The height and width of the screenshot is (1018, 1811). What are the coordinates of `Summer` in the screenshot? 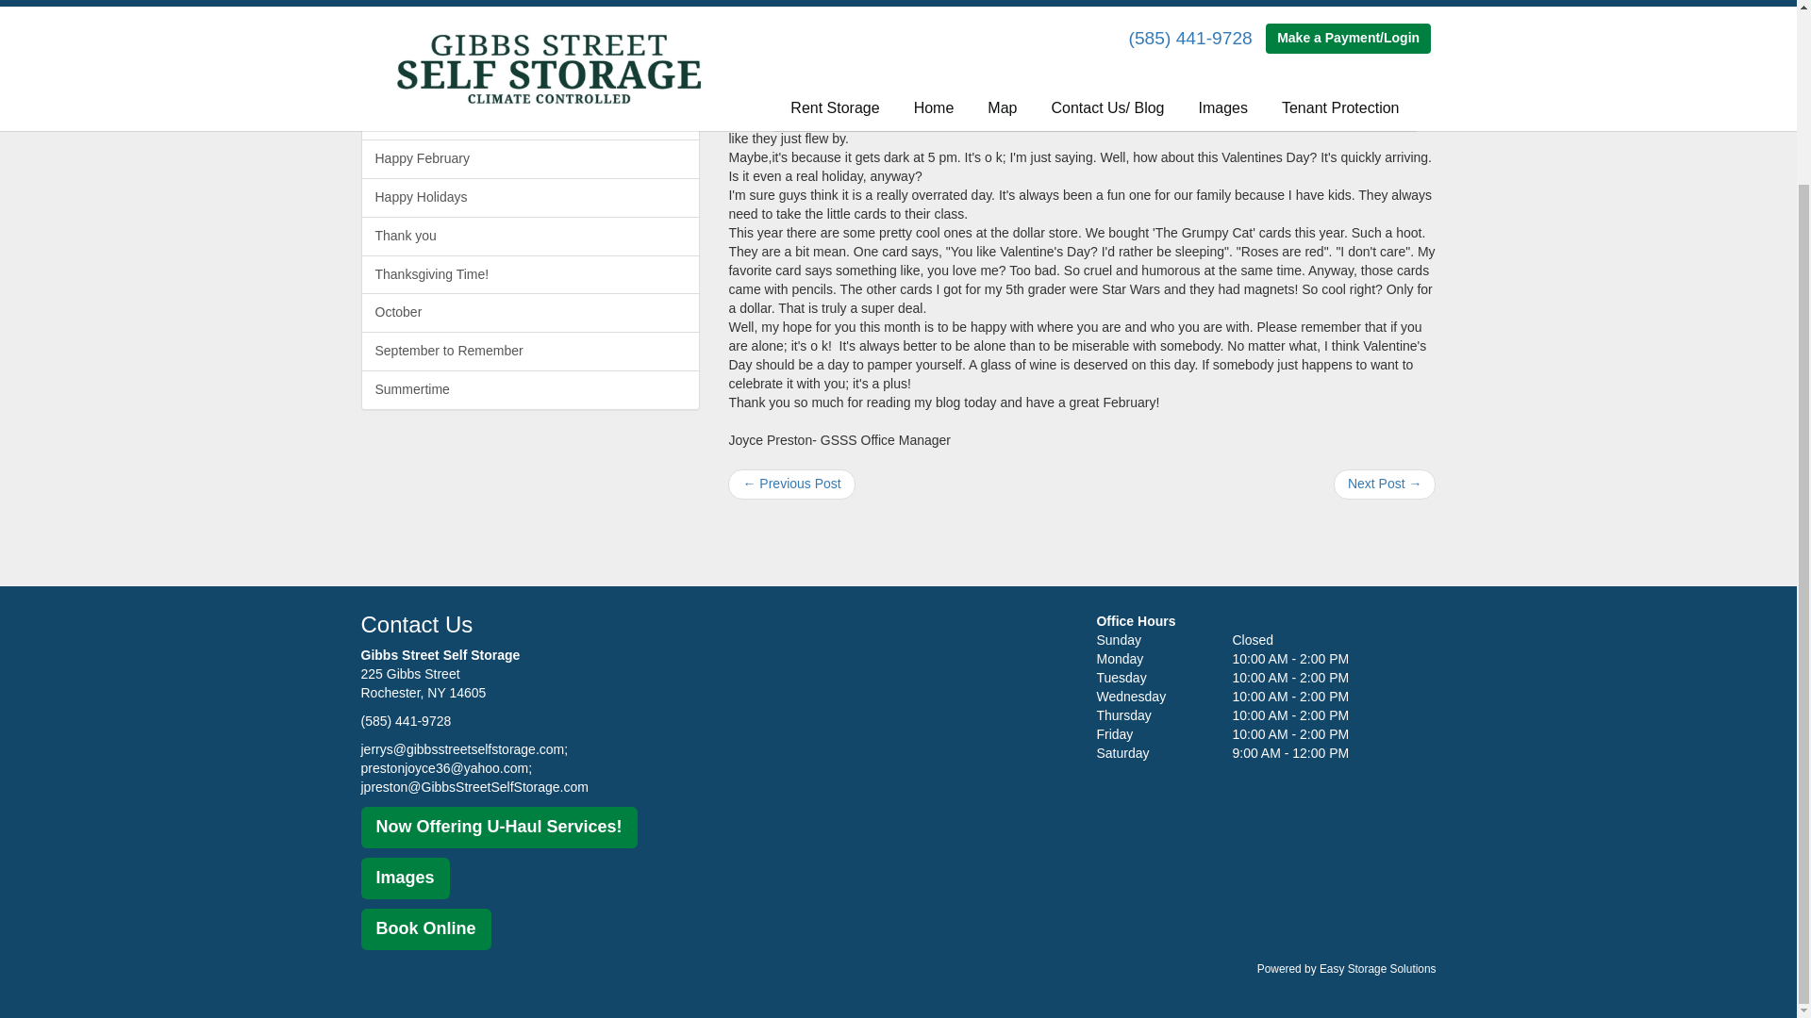 It's located at (530, 81).